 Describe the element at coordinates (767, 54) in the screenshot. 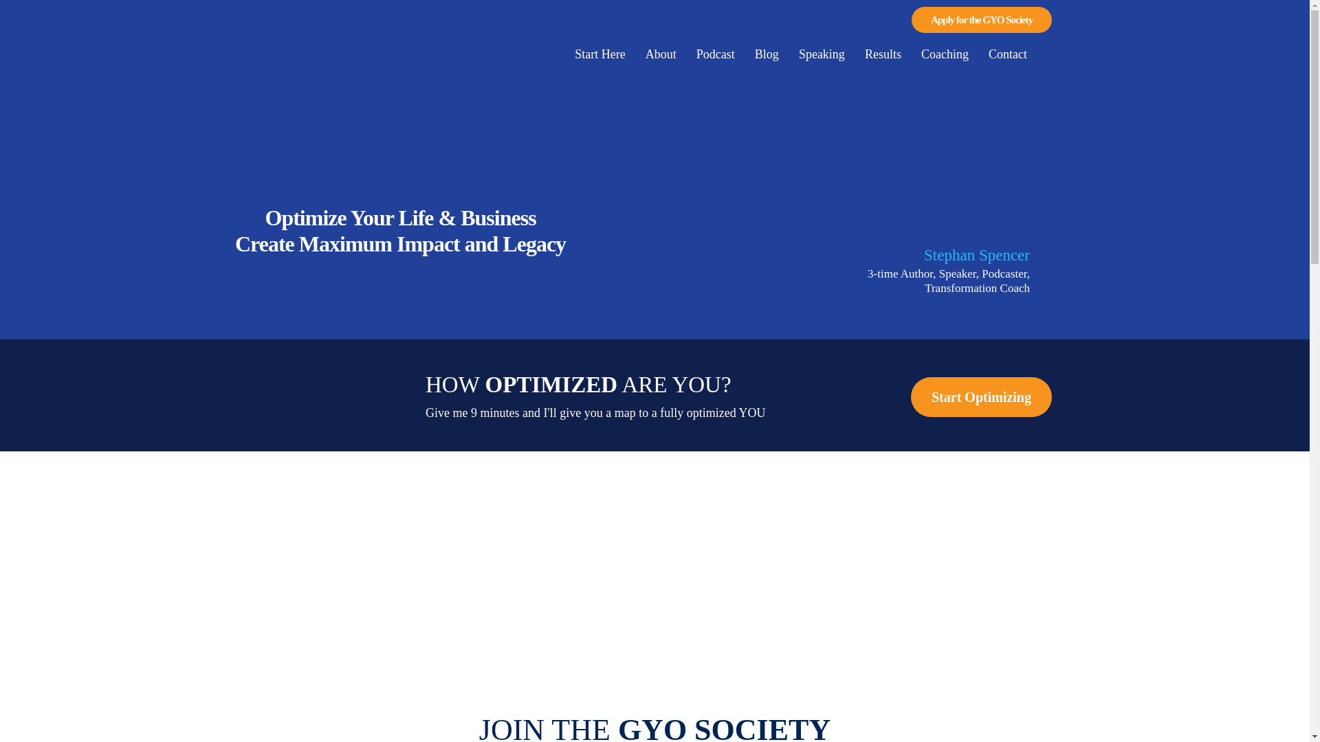

I see `Blog` at that location.